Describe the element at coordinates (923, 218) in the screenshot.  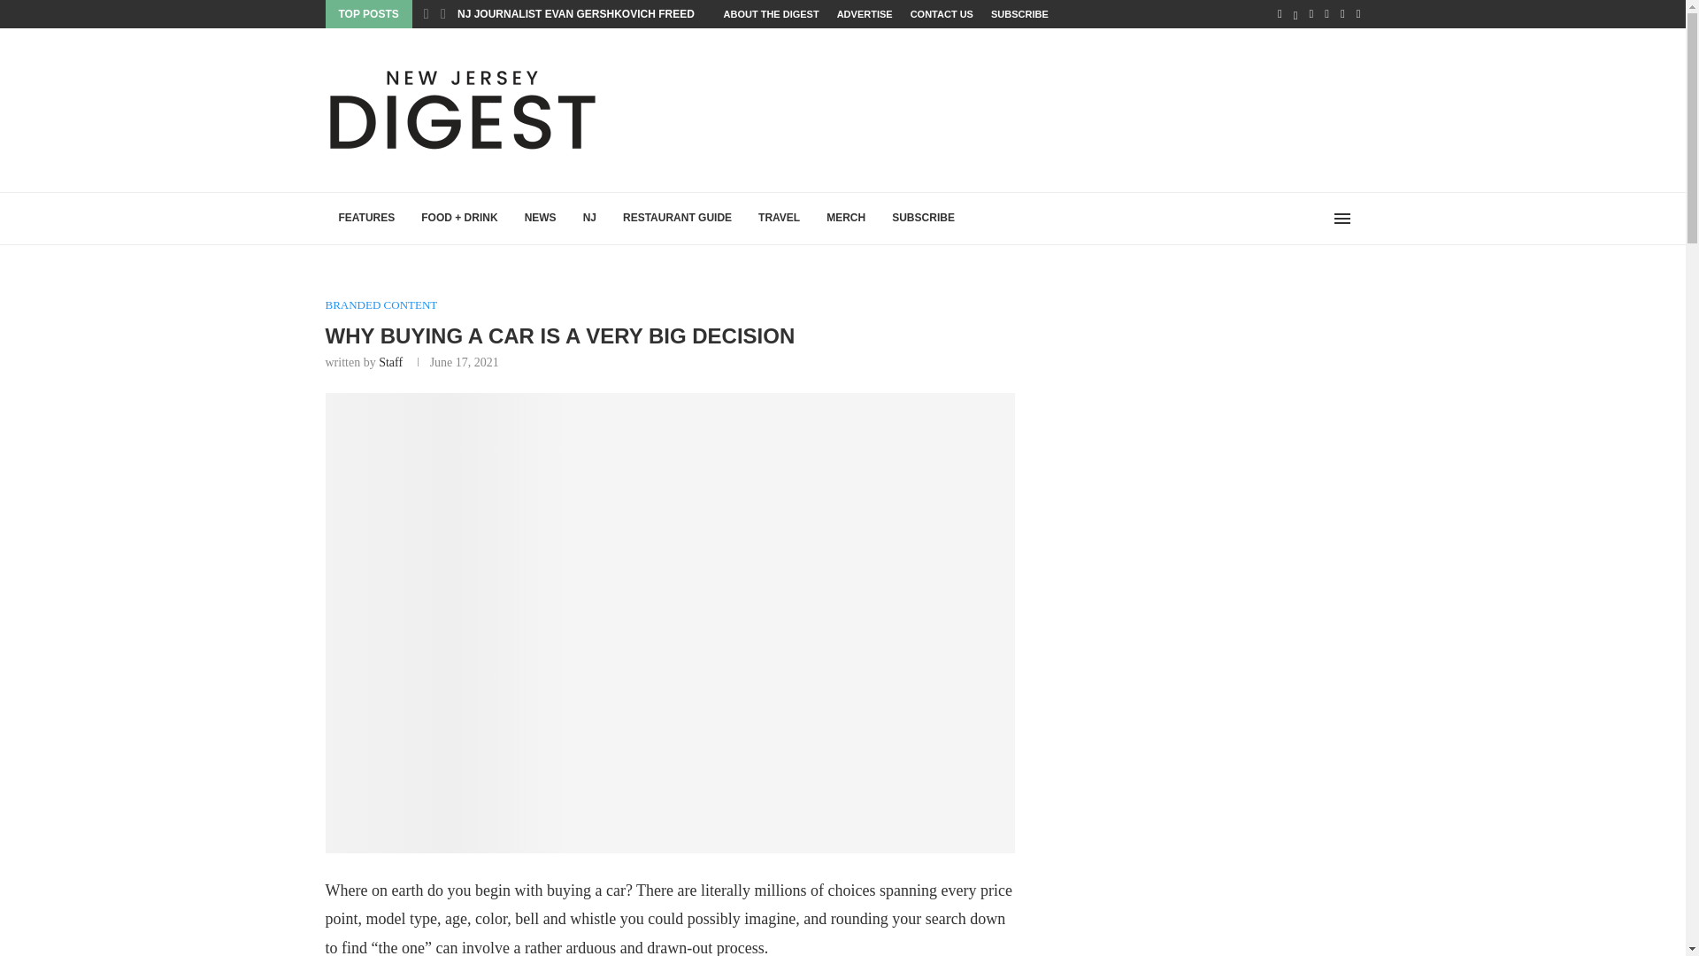
I see `SUBSCRIBE` at that location.